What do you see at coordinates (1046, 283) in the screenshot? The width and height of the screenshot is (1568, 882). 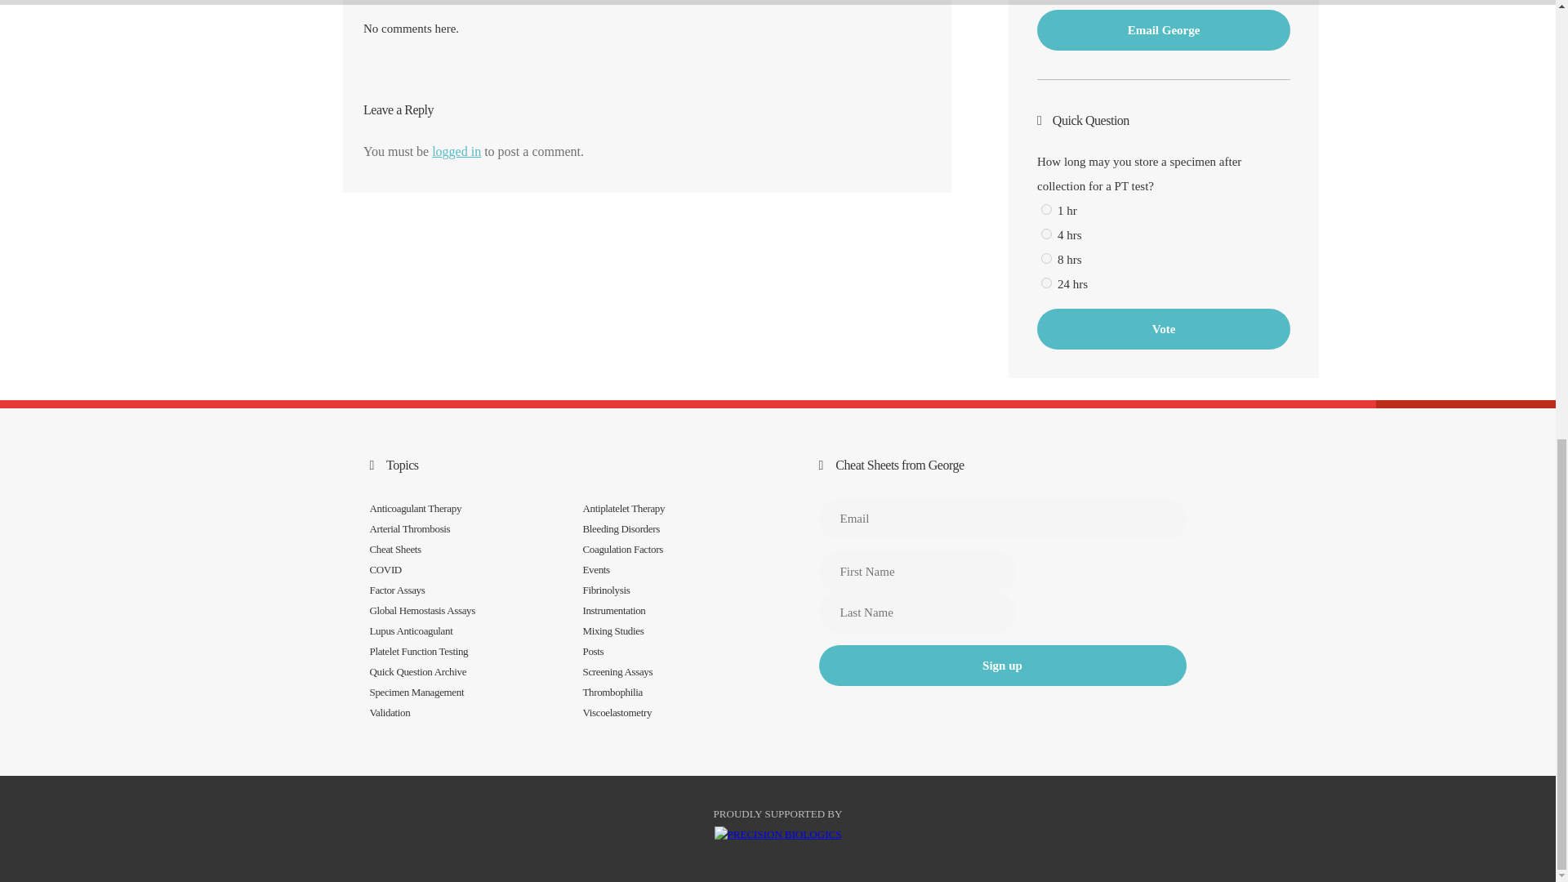 I see `24 hrs` at bounding box center [1046, 283].